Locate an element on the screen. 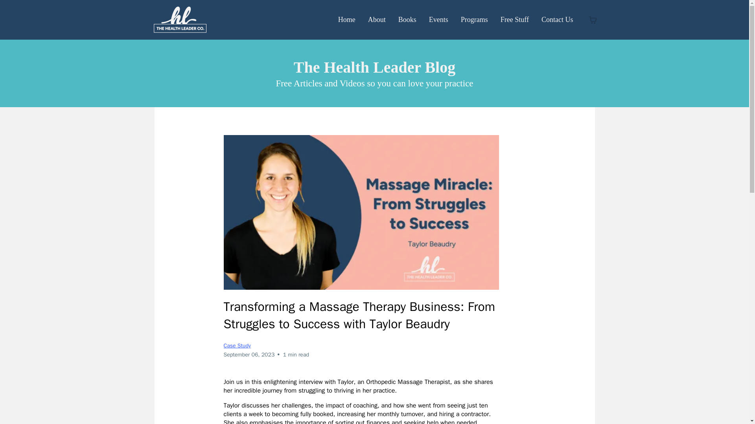 The height and width of the screenshot is (424, 755). Contact Us is located at coordinates (558, 20).